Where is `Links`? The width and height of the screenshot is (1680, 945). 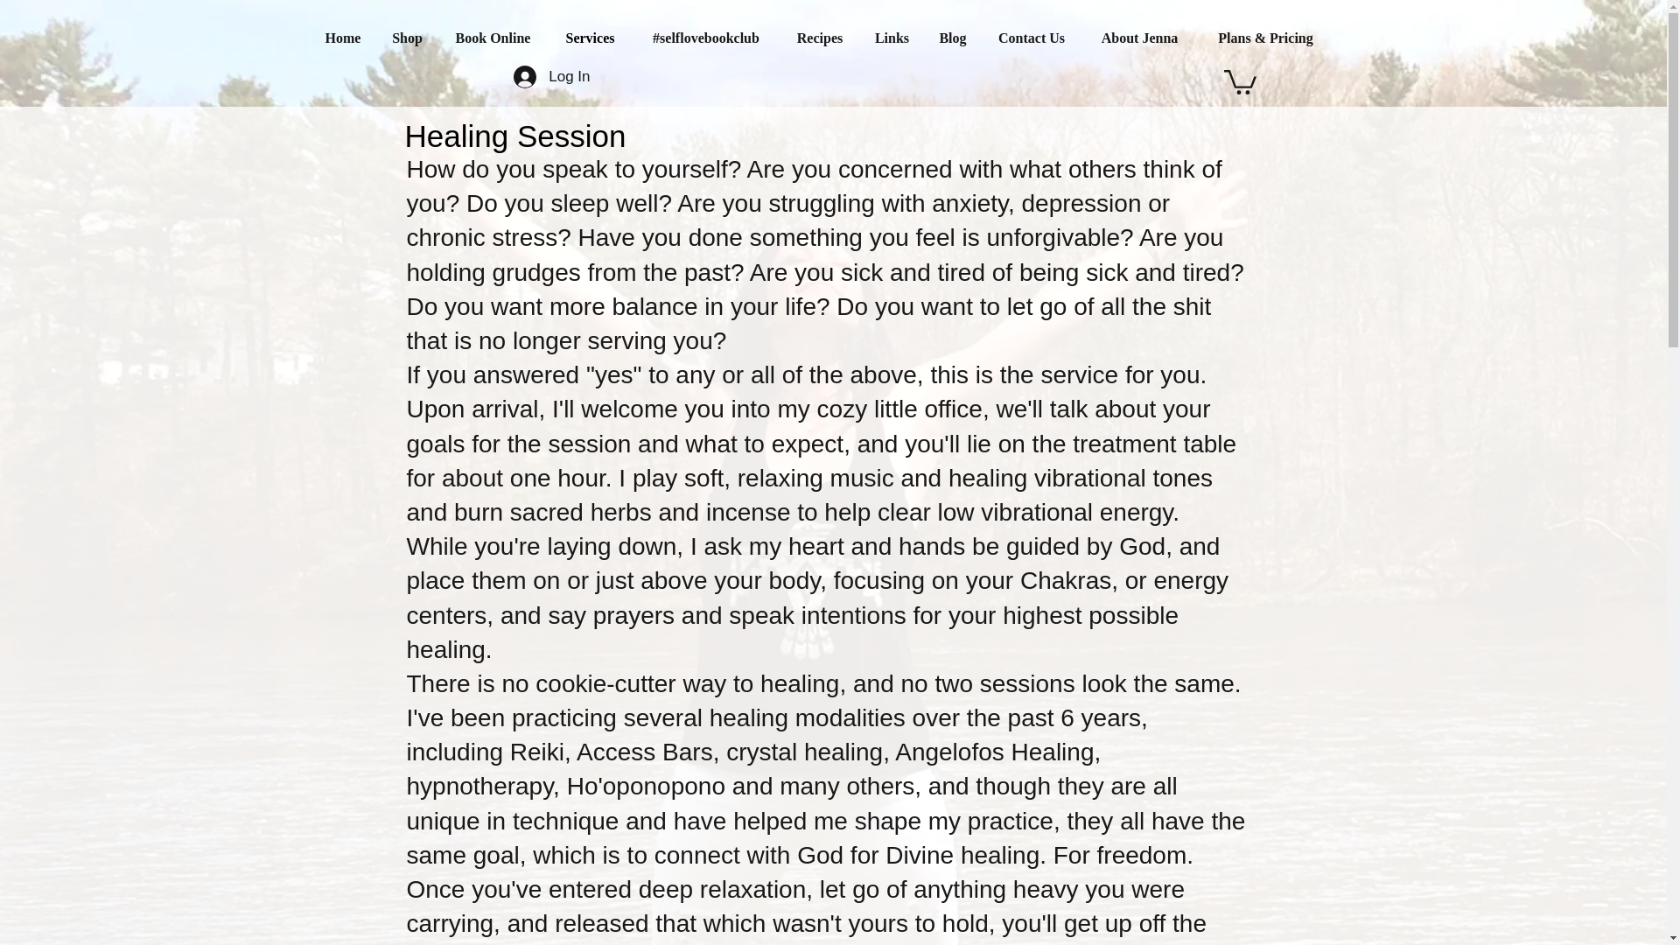 Links is located at coordinates (891, 38).